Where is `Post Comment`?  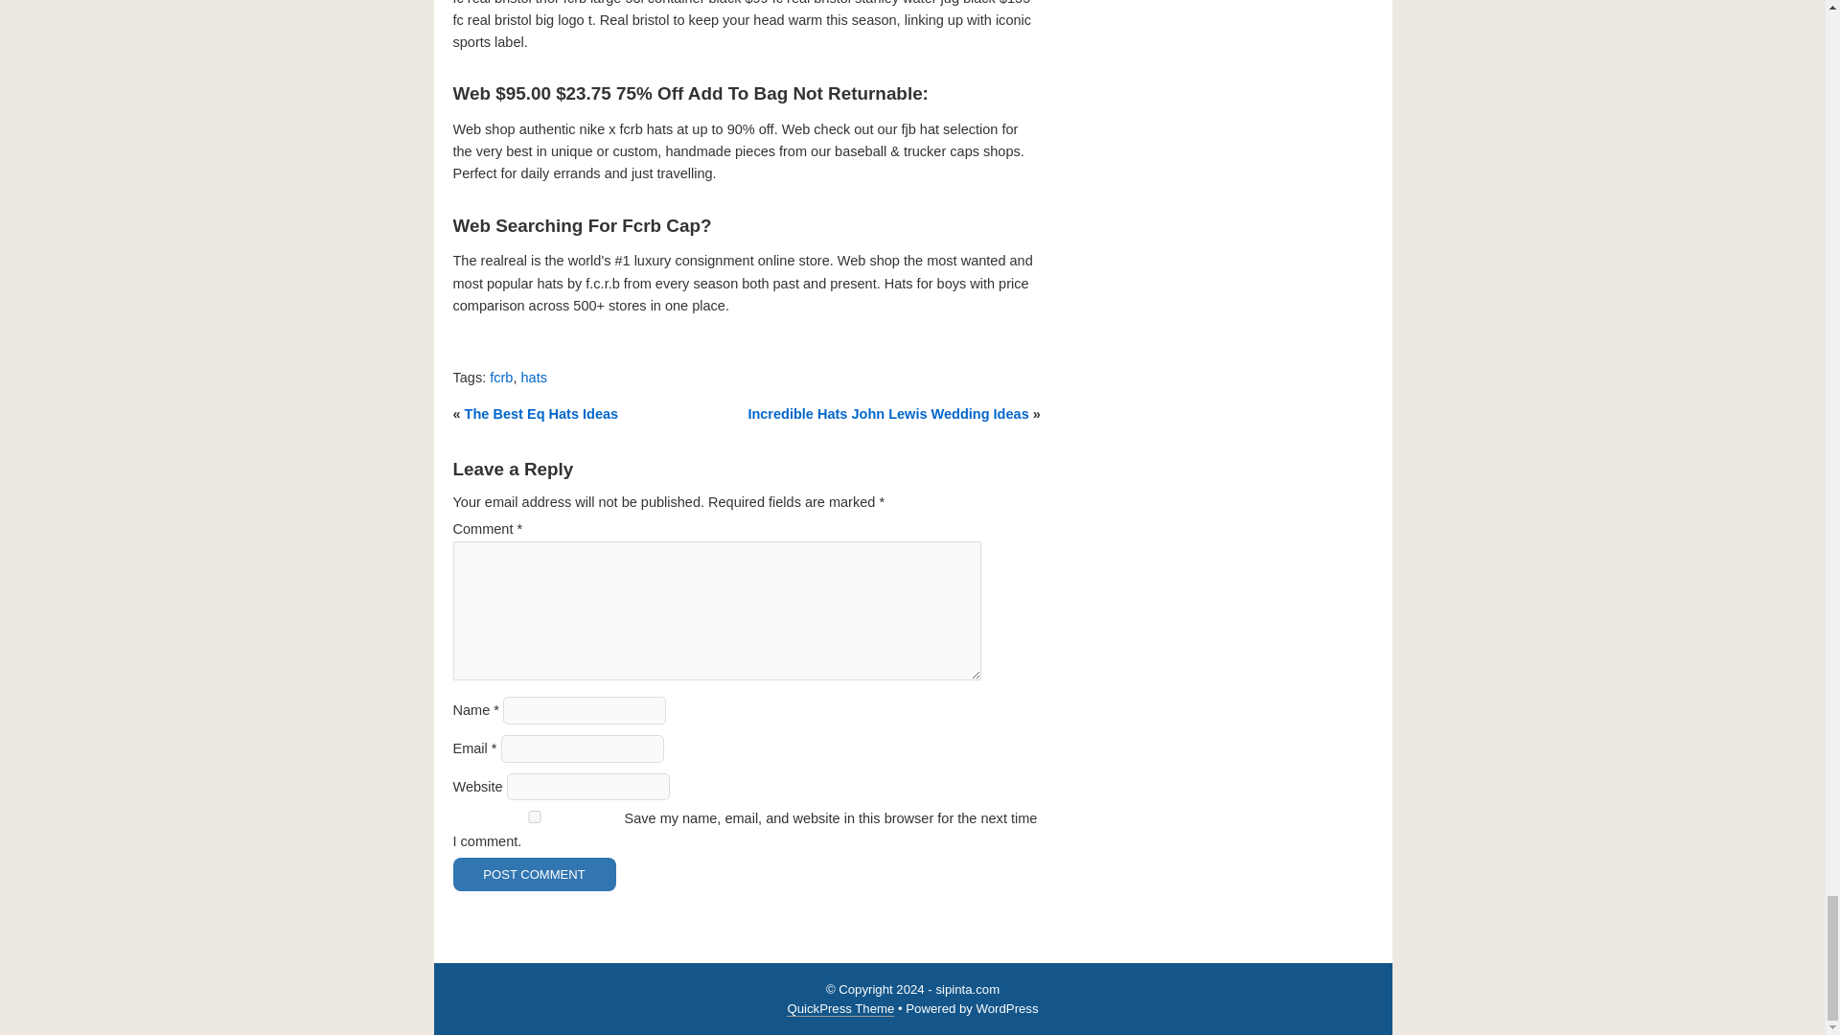 Post Comment is located at coordinates (533, 874).